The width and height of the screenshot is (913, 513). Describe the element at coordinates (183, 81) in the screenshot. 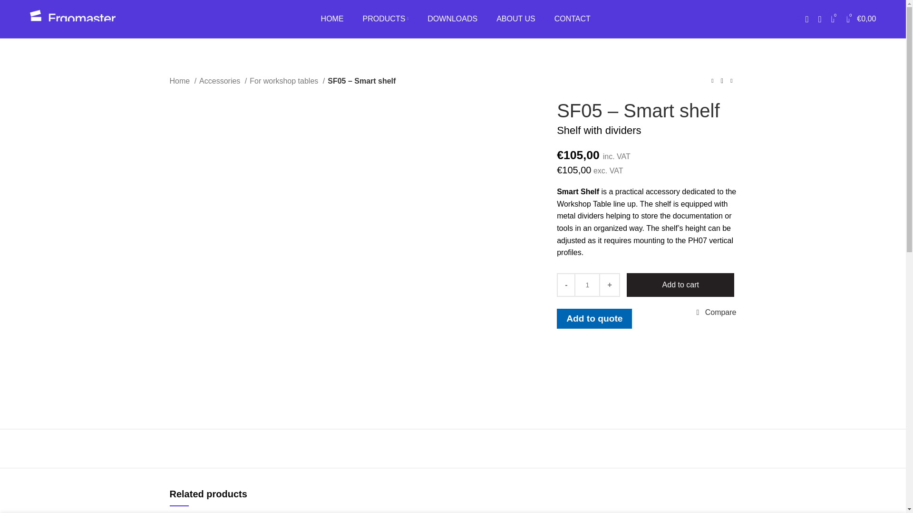

I see `Home` at that location.